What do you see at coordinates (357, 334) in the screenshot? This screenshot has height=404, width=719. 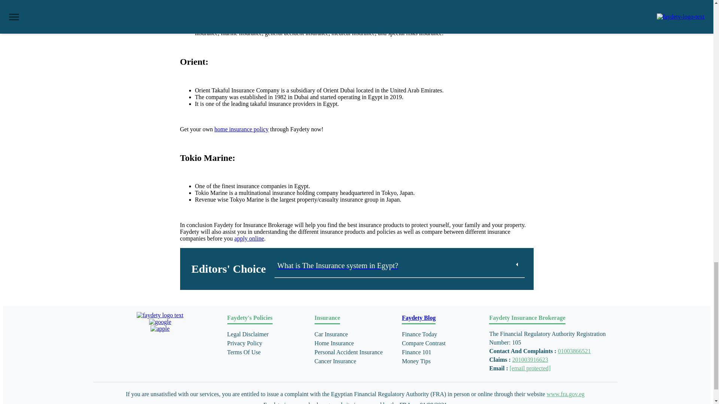 I see `Car Insurance` at bounding box center [357, 334].